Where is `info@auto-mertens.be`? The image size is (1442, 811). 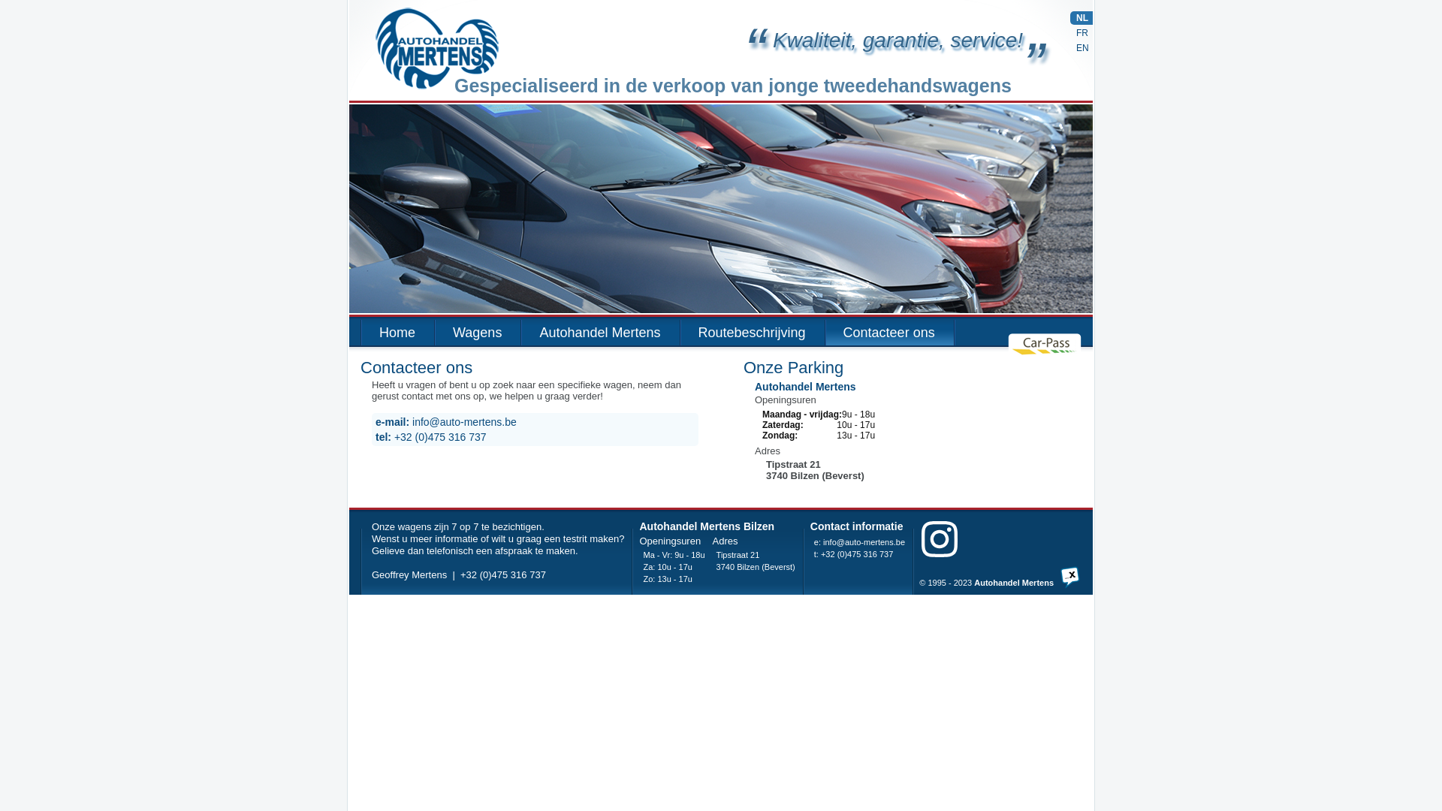
info@auto-mertens.be is located at coordinates (864, 542).